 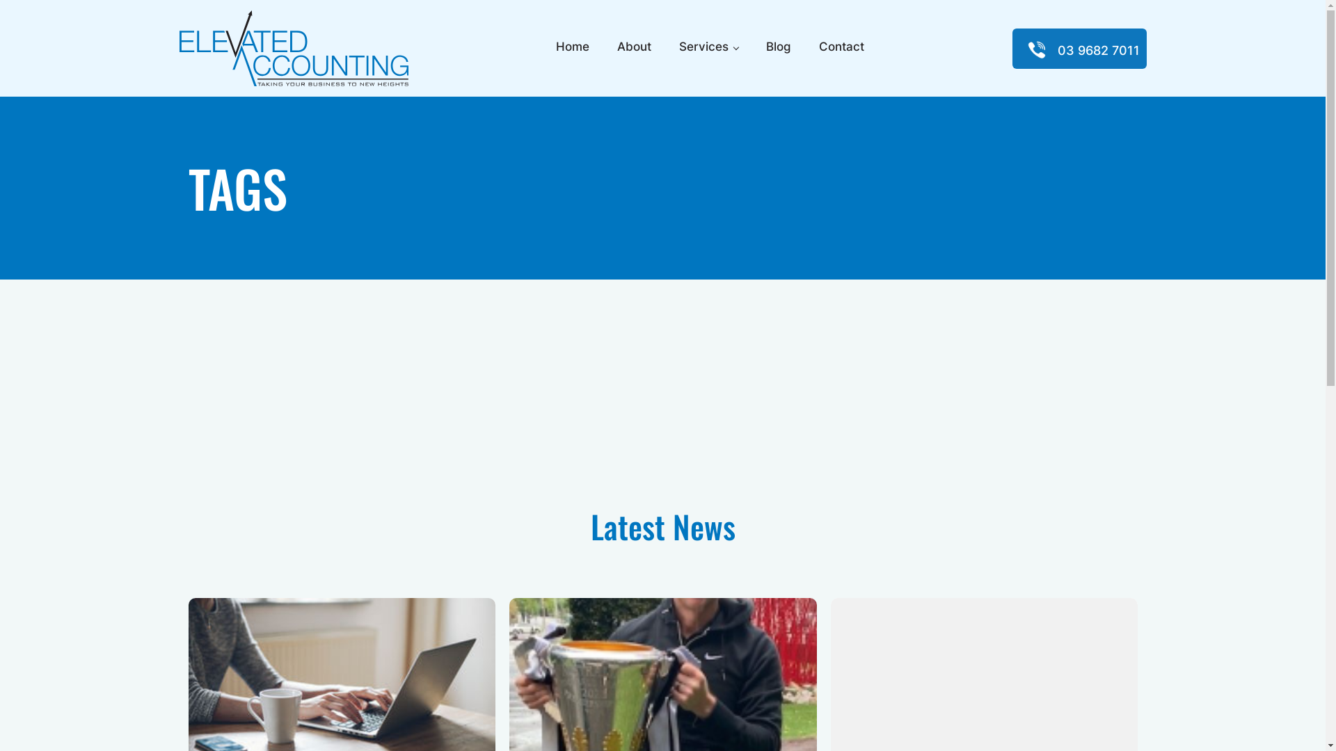 What do you see at coordinates (635, 49) in the screenshot?
I see `About` at bounding box center [635, 49].